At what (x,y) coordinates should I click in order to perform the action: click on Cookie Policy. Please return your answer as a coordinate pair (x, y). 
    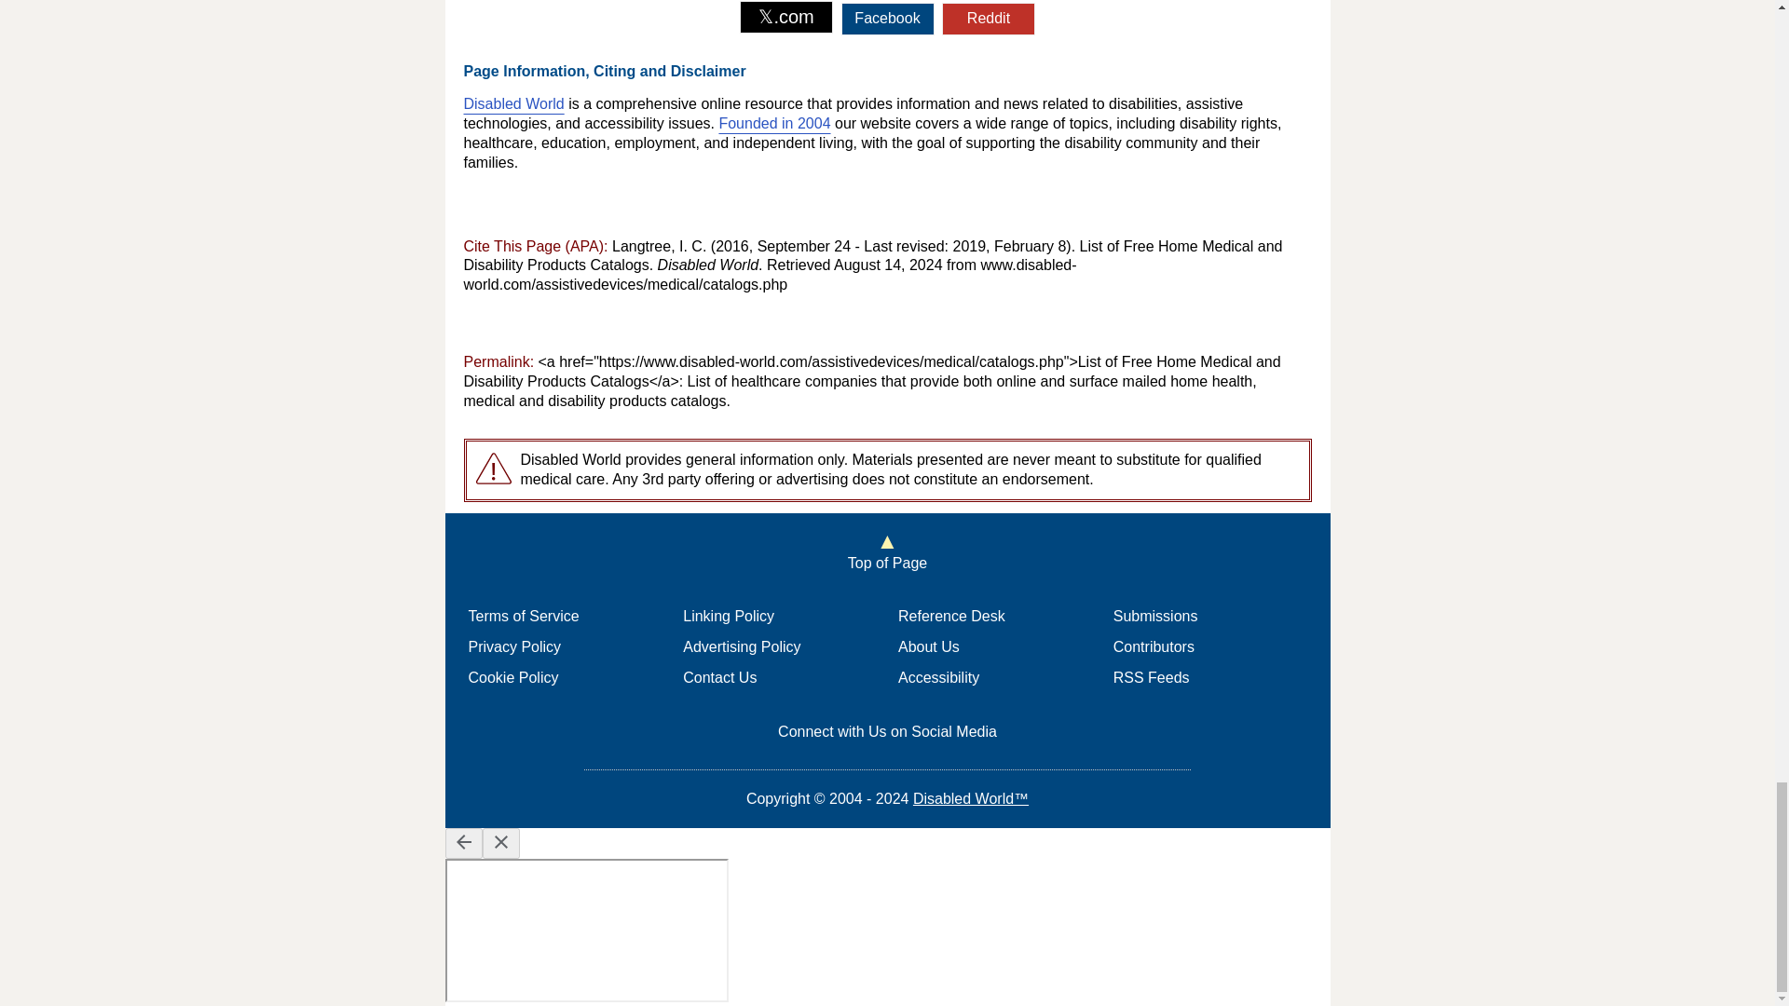
    Looking at the image, I should click on (512, 677).